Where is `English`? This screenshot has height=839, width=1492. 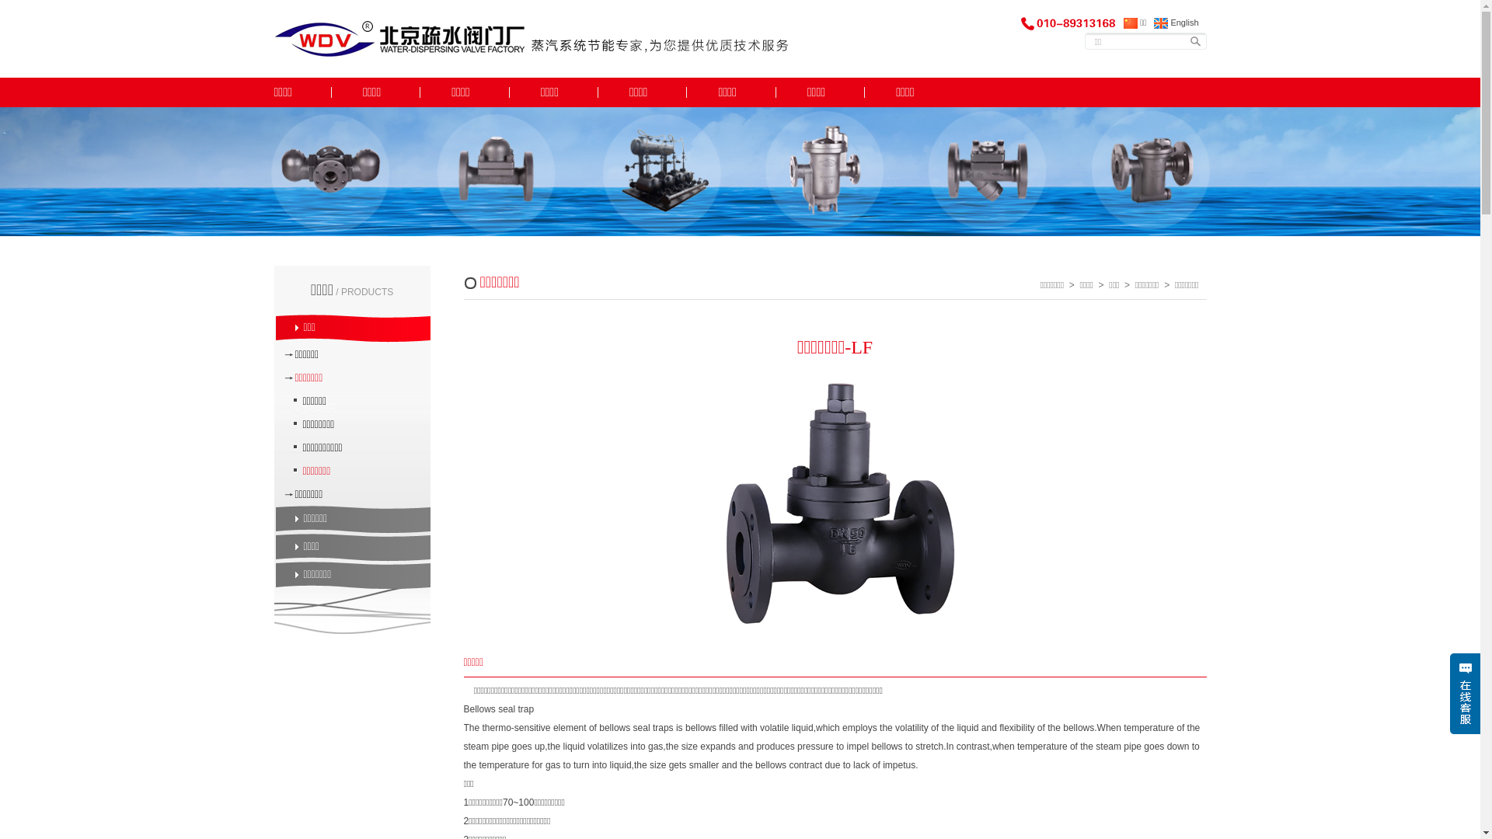
English is located at coordinates (1177, 23).